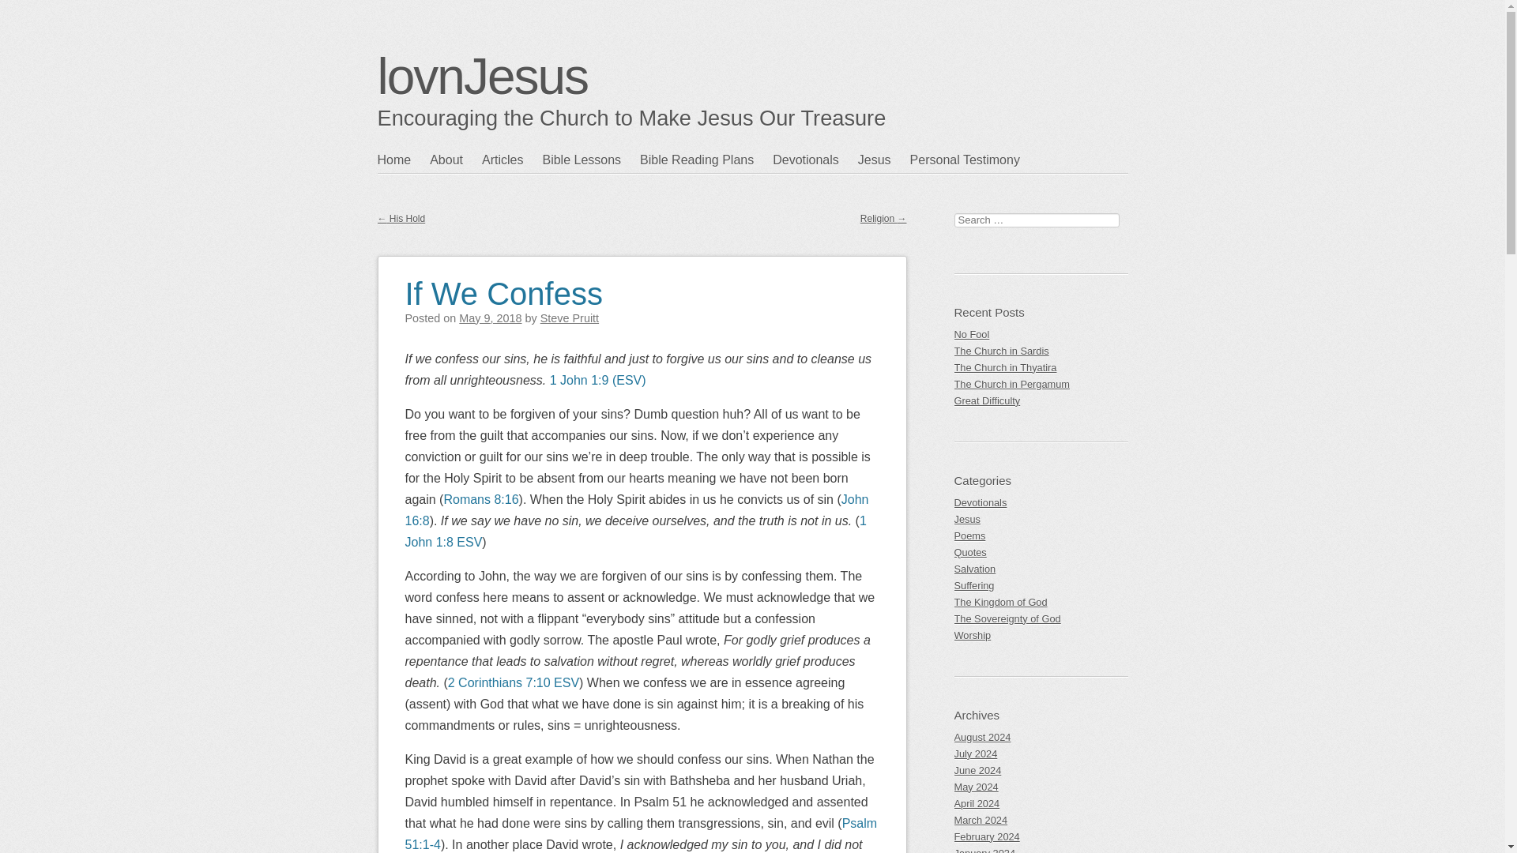  Describe the element at coordinates (490, 318) in the screenshot. I see `3:51 pm` at that location.